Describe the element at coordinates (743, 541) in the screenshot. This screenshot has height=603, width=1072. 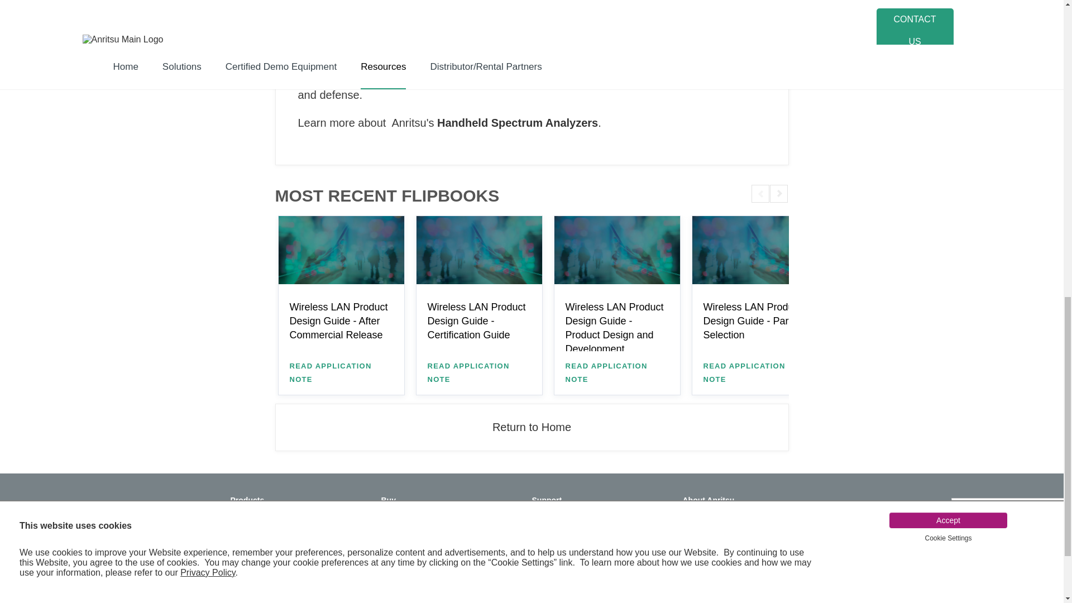
I see `Employment` at that location.